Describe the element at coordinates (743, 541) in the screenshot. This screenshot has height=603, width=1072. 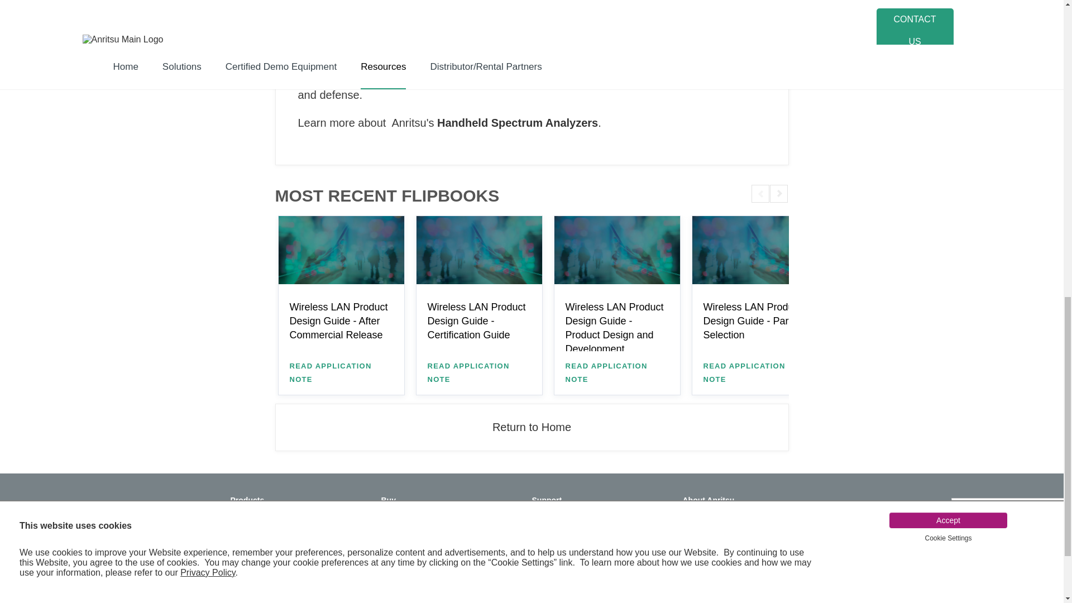
I see `Employment` at that location.